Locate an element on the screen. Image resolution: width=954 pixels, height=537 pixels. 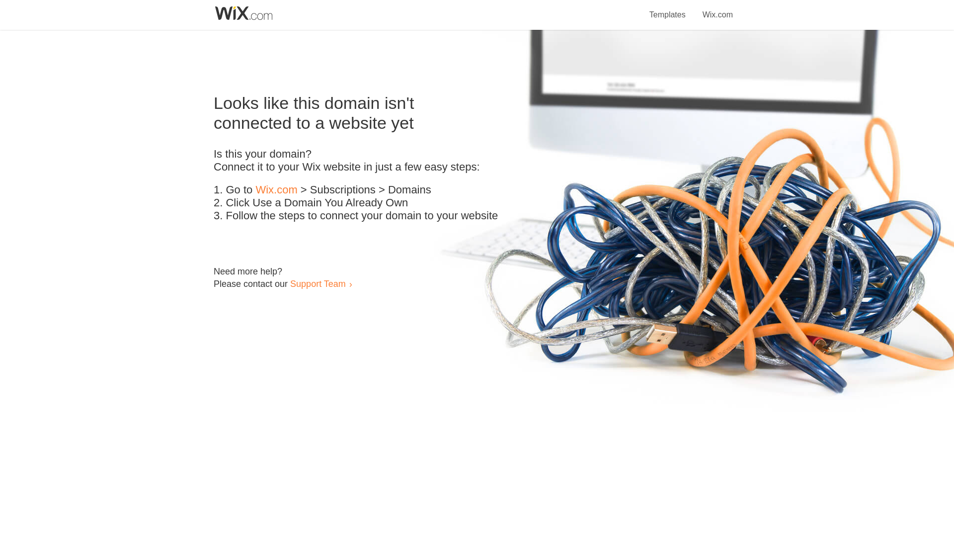
Wix.com is located at coordinates (717, 9).